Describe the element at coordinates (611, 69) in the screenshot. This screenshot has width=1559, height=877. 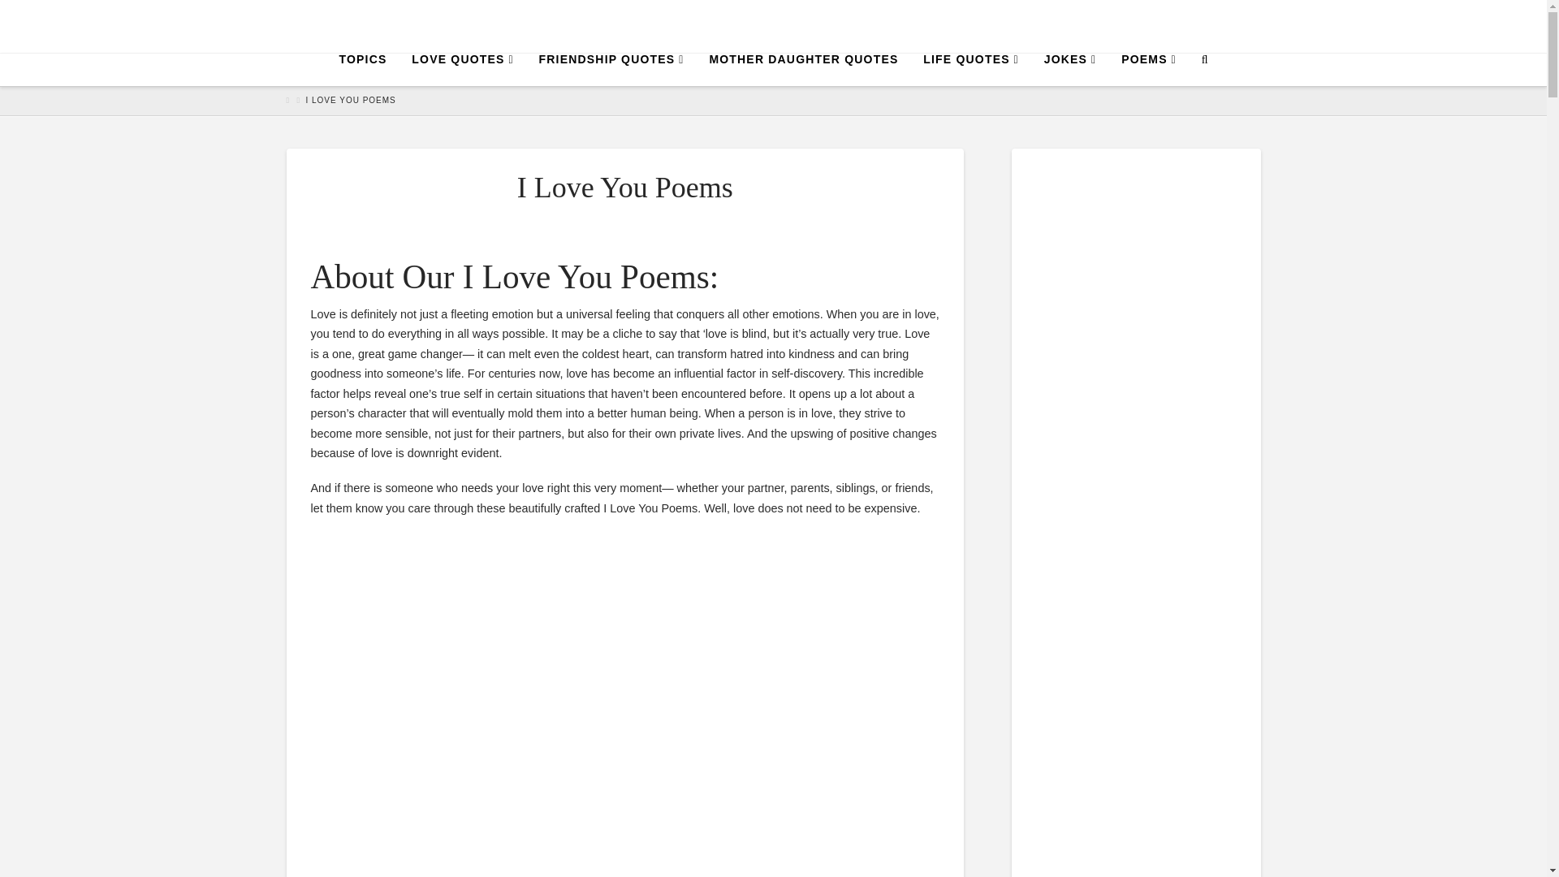
I see `FRIENDSHIP QUOTES` at that location.